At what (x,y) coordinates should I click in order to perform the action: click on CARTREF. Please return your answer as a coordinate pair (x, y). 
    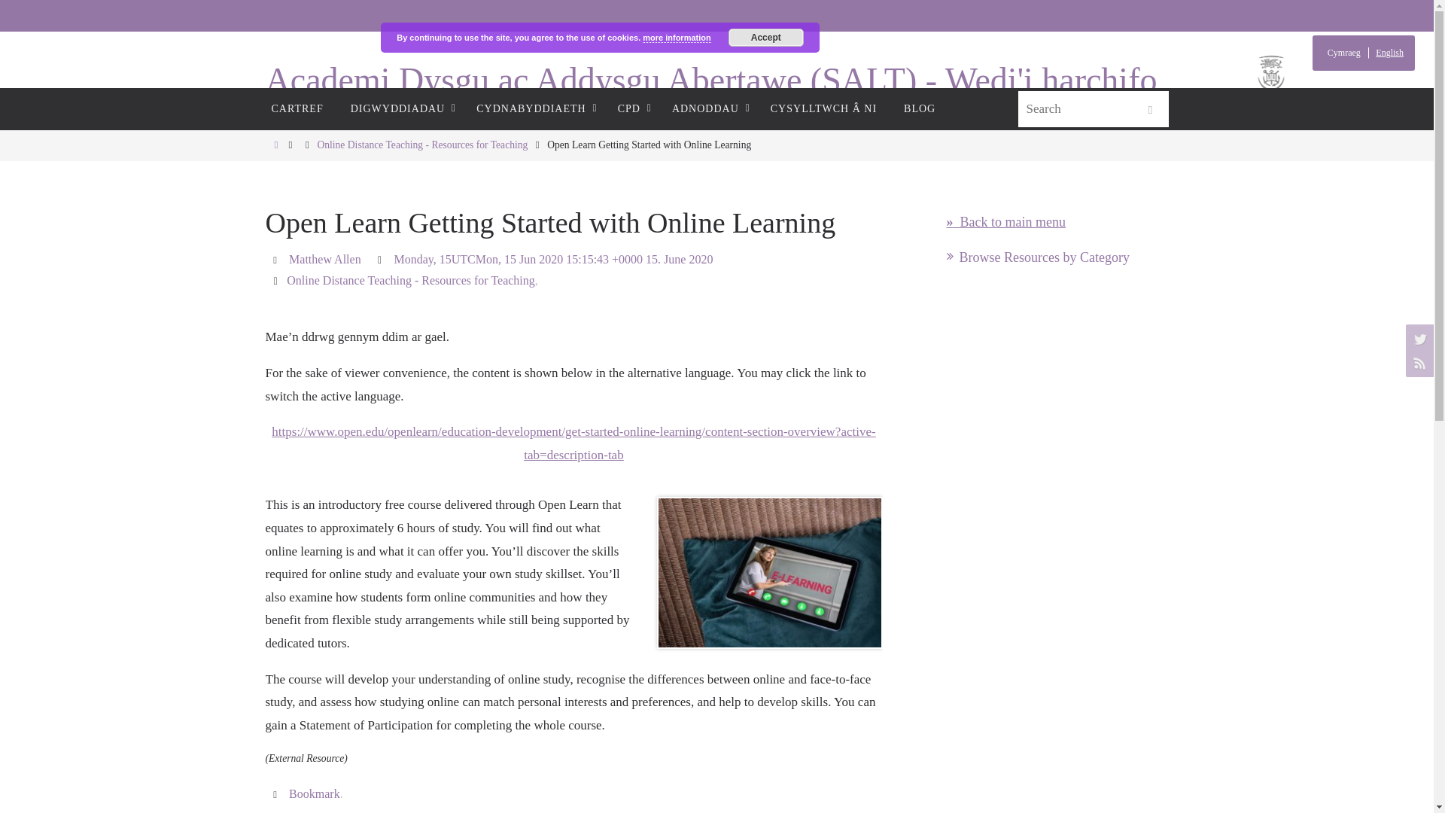
    Looking at the image, I should click on (297, 108).